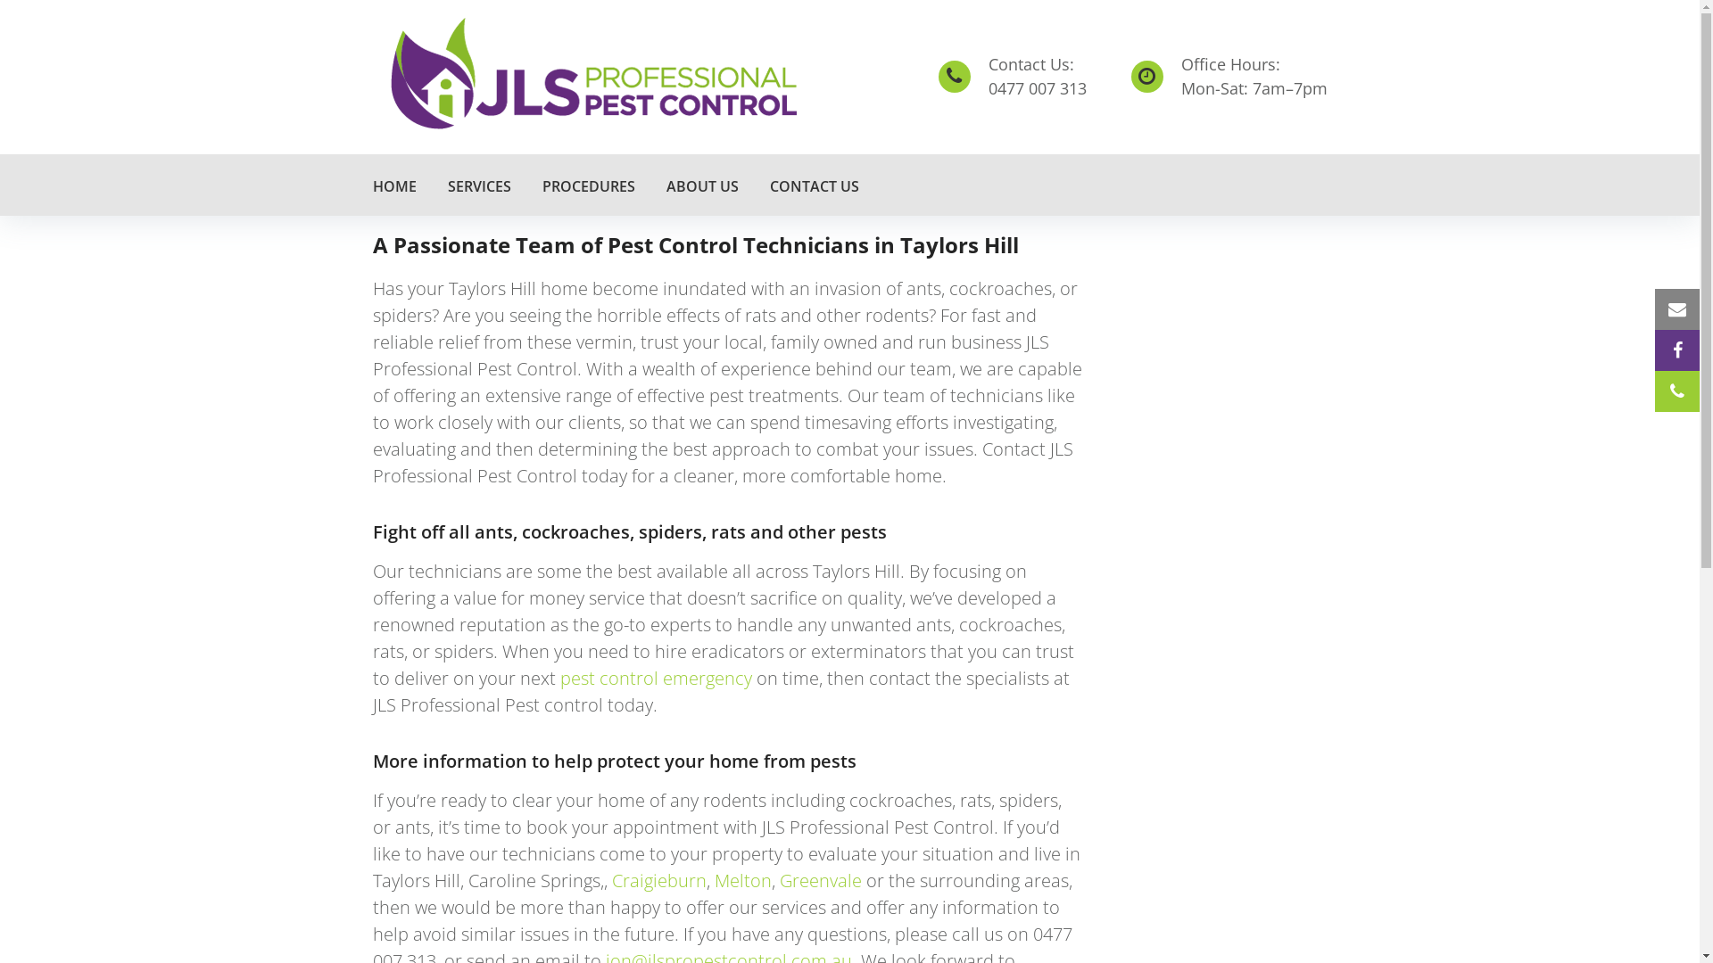 This screenshot has height=963, width=1713. What do you see at coordinates (589, 185) in the screenshot?
I see `PROCEDURES` at bounding box center [589, 185].